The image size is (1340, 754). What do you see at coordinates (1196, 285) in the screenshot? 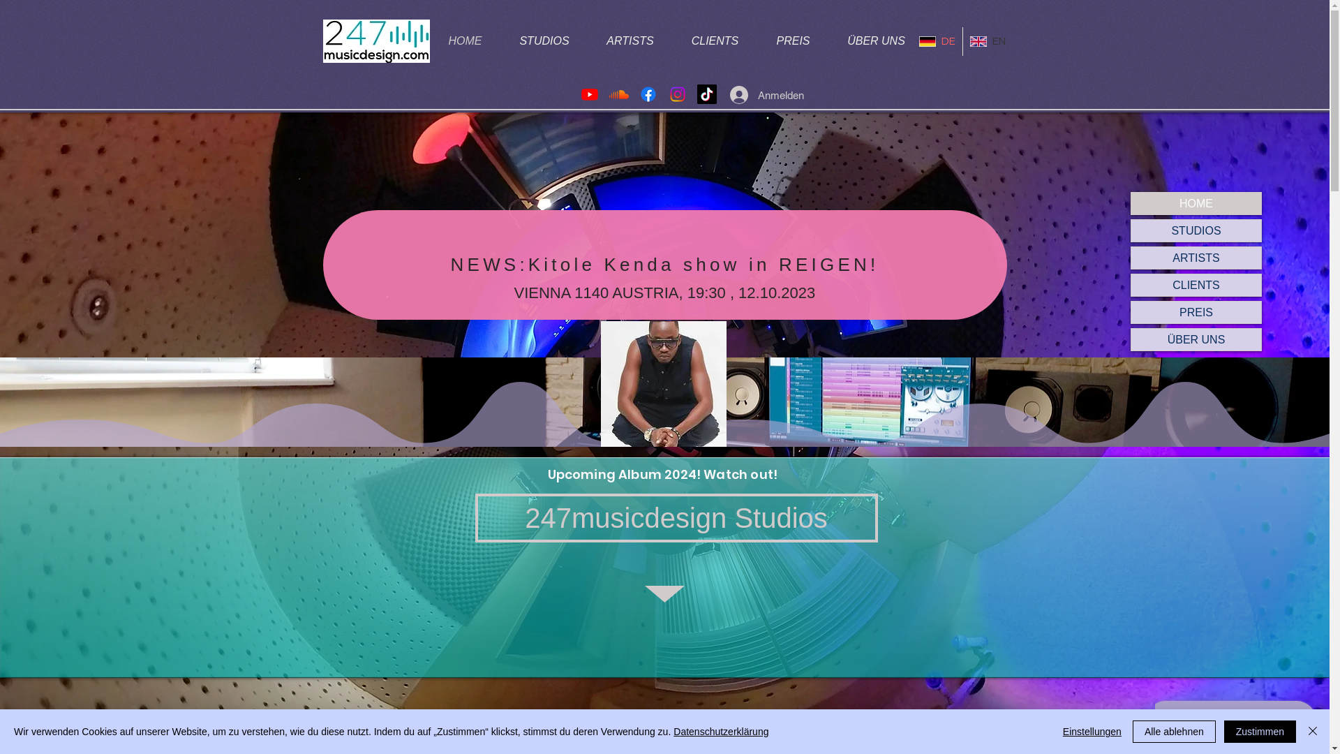
I see `CLIENTS` at bounding box center [1196, 285].